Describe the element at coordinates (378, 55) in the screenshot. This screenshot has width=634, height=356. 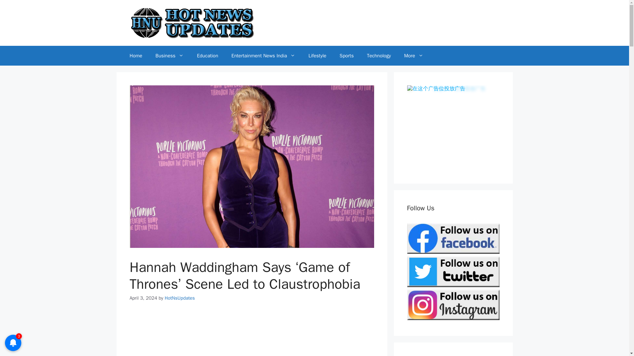
I see `Technology` at that location.